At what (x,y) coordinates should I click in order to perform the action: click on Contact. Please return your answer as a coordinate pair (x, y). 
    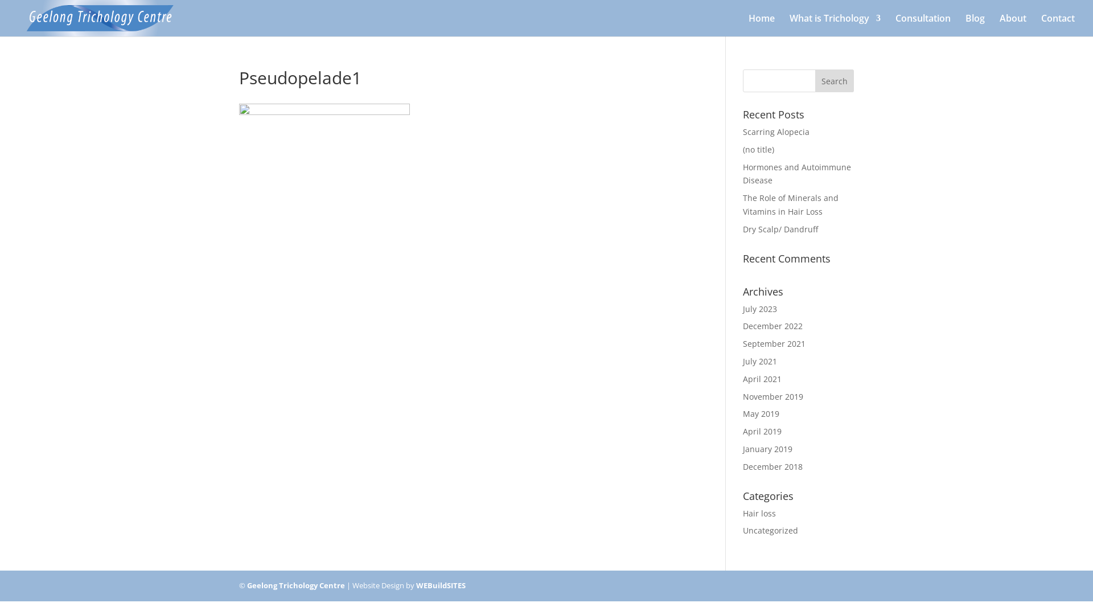
    Looking at the image, I should click on (1058, 25).